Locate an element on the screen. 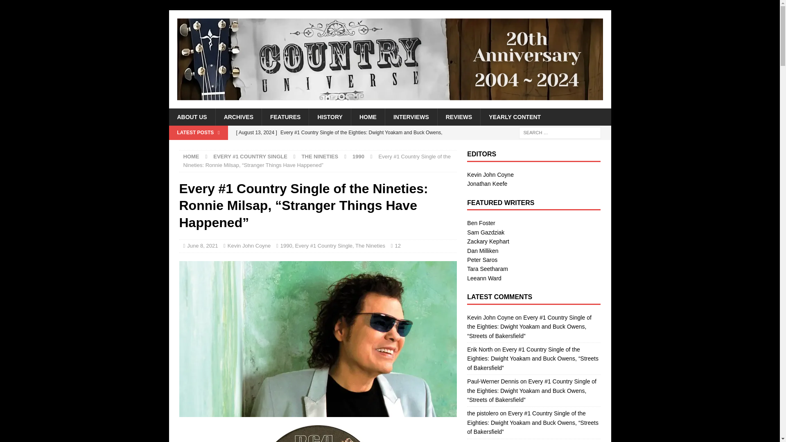 This screenshot has height=442, width=786. 12 is located at coordinates (397, 246).